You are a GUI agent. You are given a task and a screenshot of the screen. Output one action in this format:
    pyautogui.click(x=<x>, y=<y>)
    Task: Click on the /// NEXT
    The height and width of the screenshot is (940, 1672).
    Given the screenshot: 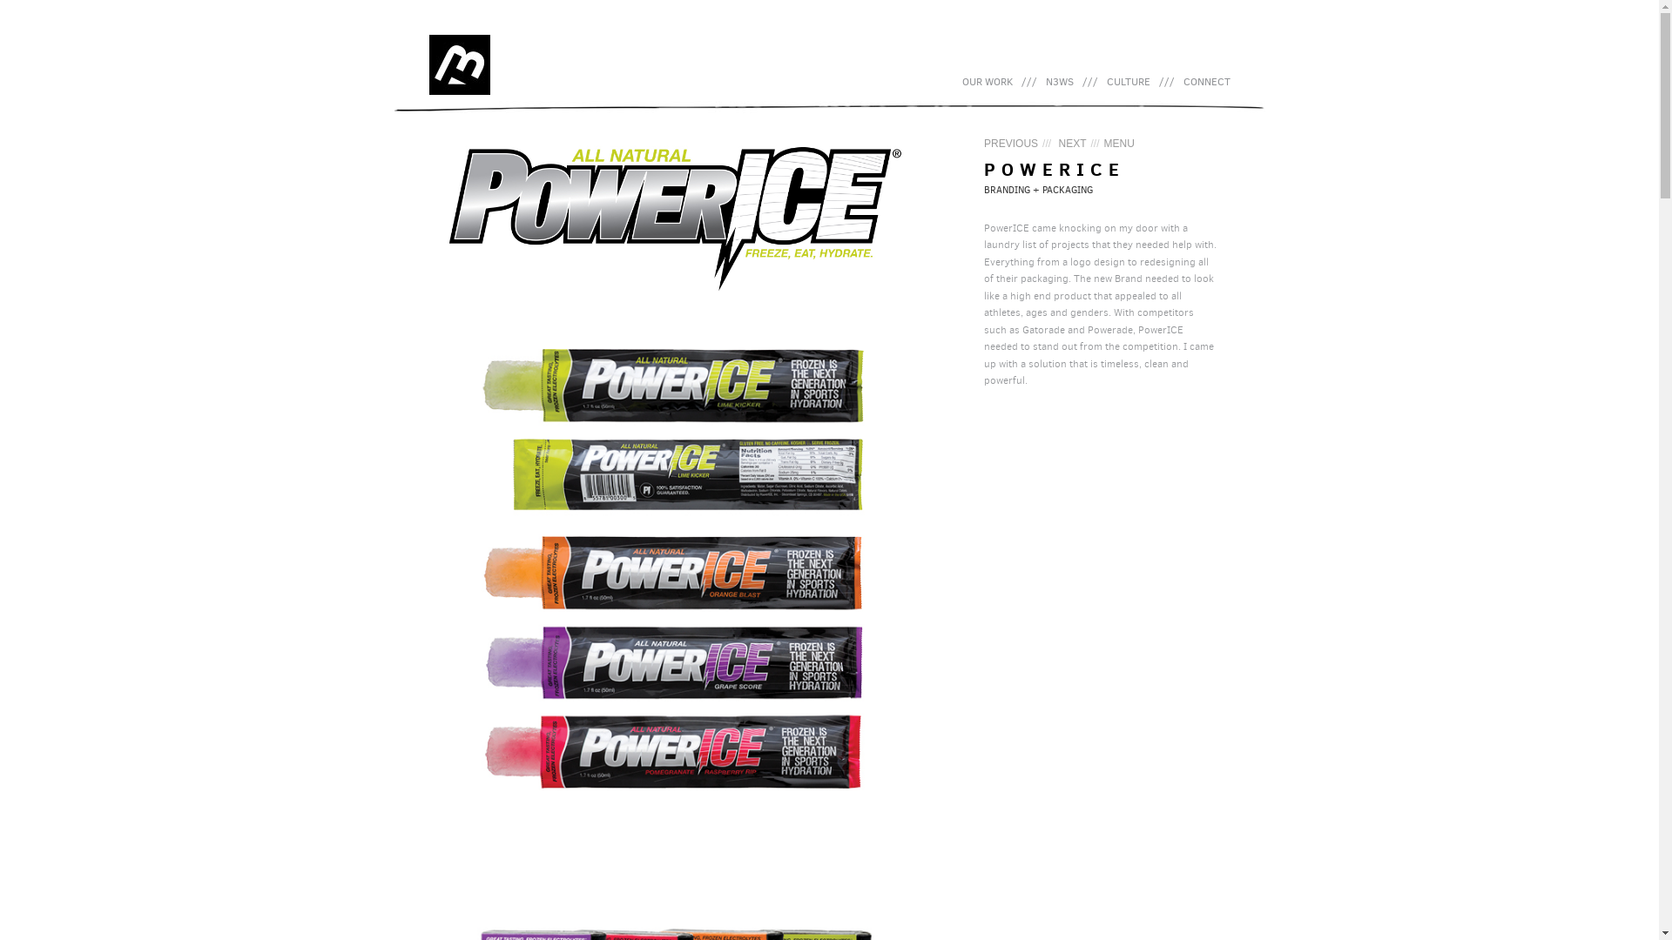 What is the action you would take?
    pyautogui.click(x=1062, y=144)
    